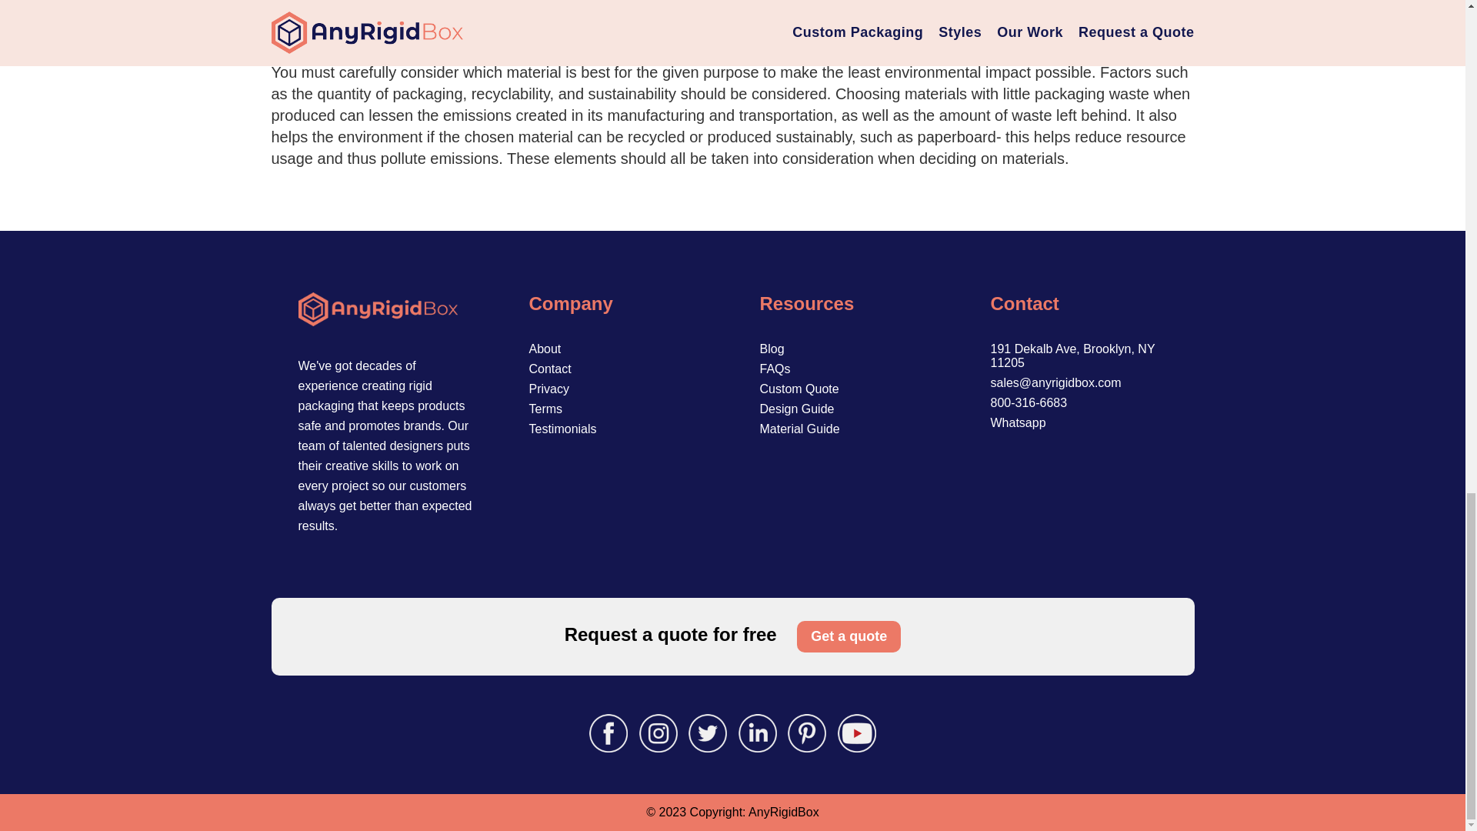 The width and height of the screenshot is (1477, 831). I want to click on Contact, so click(550, 369).